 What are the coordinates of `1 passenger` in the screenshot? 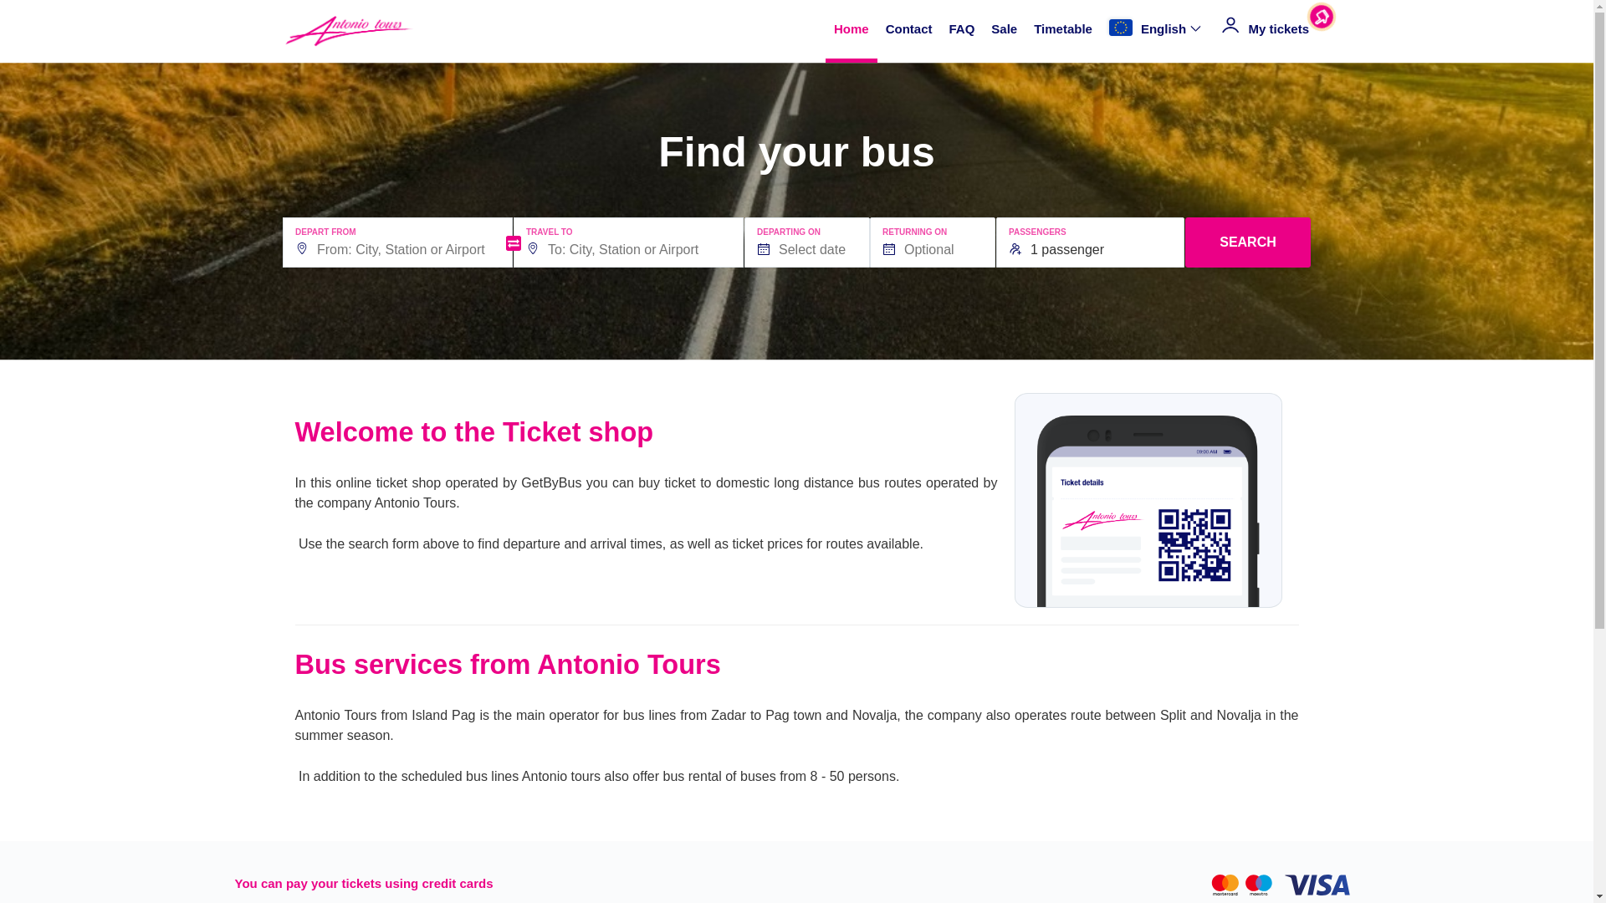 It's located at (1090, 242).